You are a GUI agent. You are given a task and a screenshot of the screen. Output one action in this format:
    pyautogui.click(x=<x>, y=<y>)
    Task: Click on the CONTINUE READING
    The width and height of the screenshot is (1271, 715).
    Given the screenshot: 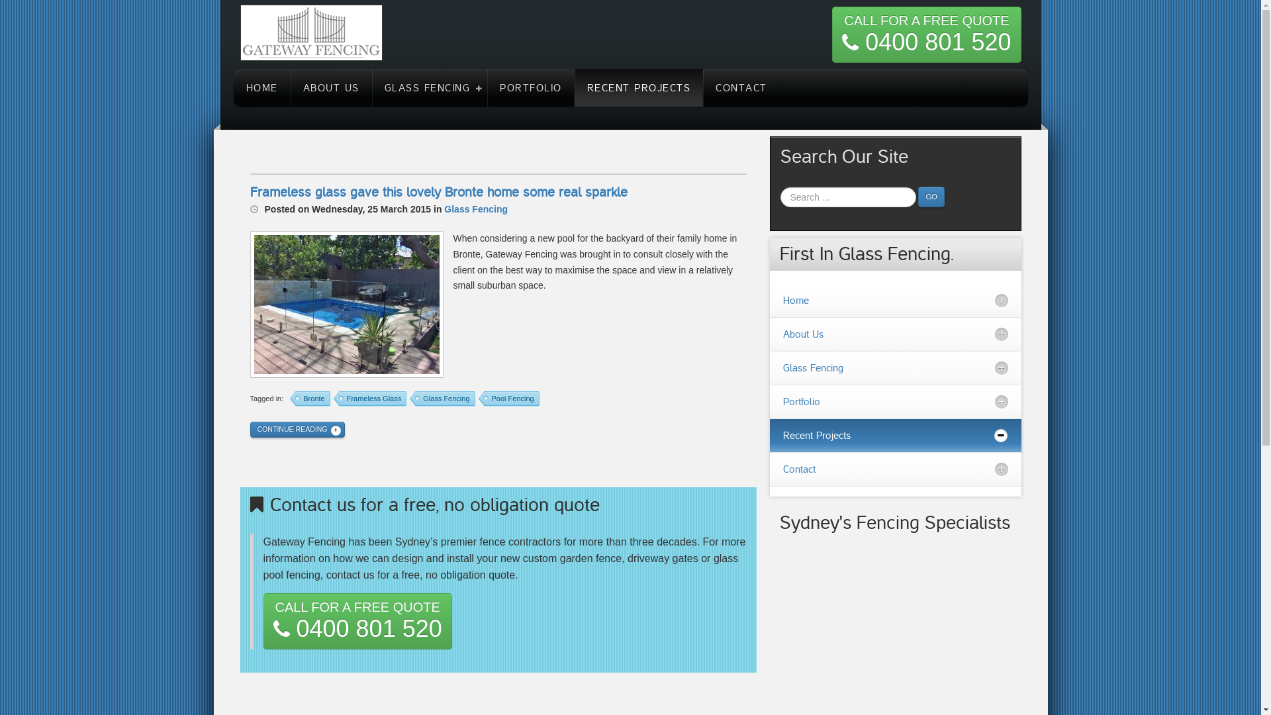 What is the action you would take?
    pyautogui.click(x=298, y=430)
    